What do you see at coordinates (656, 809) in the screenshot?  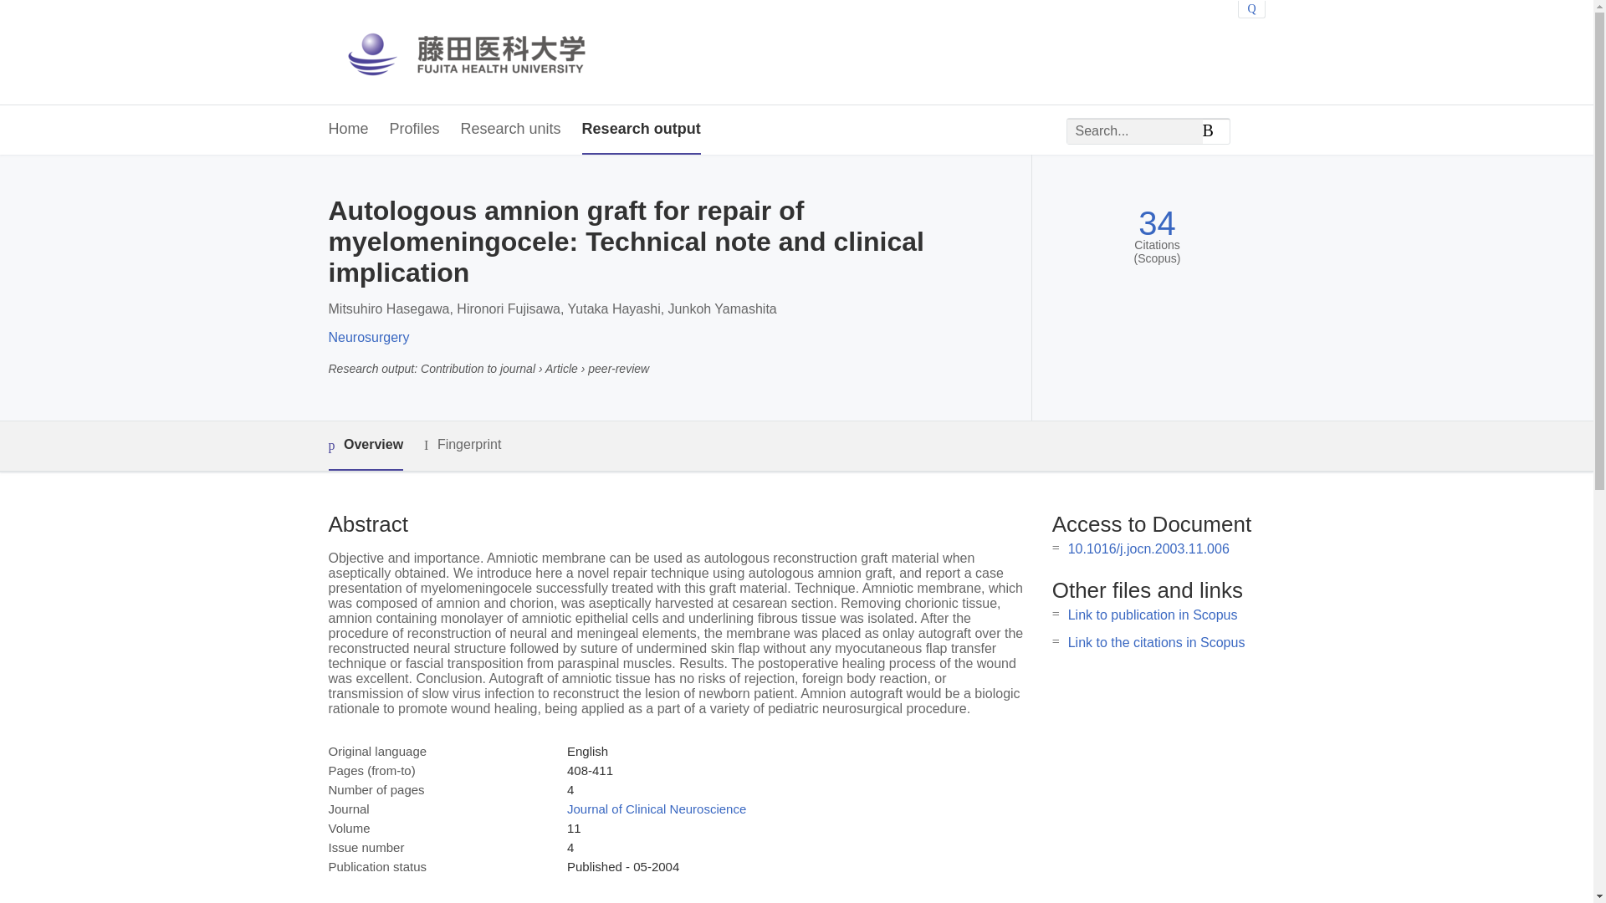 I see `Journal of Clinical Neuroscience` at bounding box center [656, 809].